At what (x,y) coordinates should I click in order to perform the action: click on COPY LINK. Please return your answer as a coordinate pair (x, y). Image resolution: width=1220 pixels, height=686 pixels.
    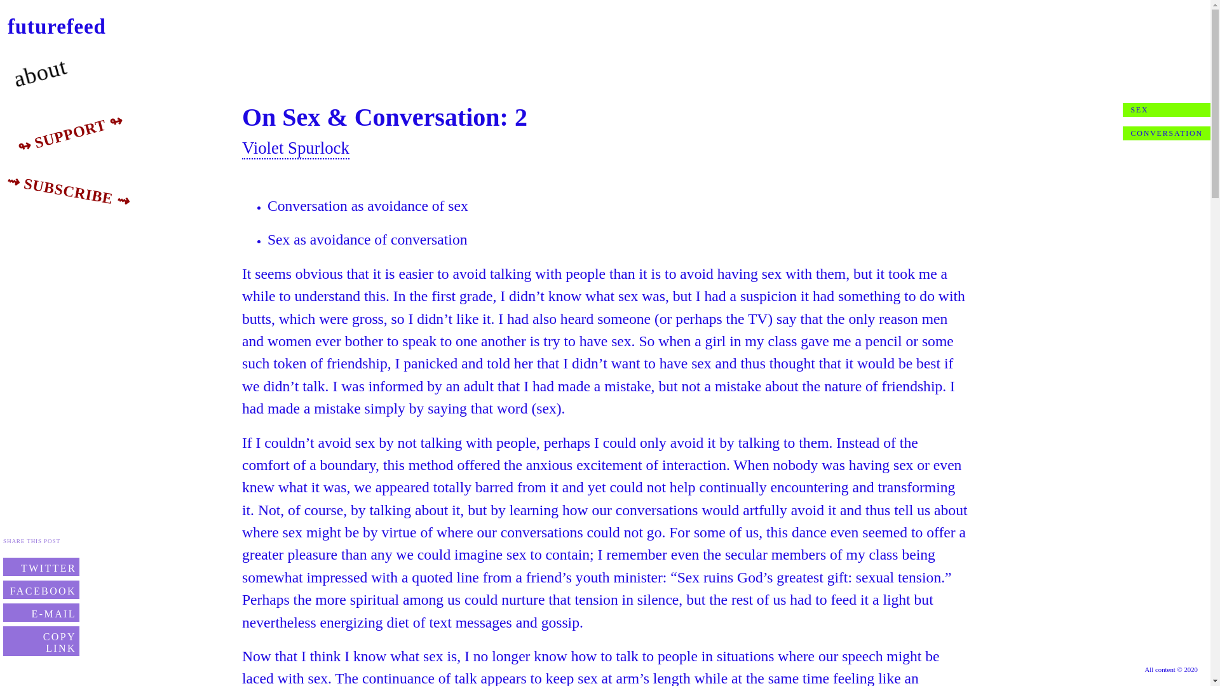
    Looking at the image, I should click on (41, 641).